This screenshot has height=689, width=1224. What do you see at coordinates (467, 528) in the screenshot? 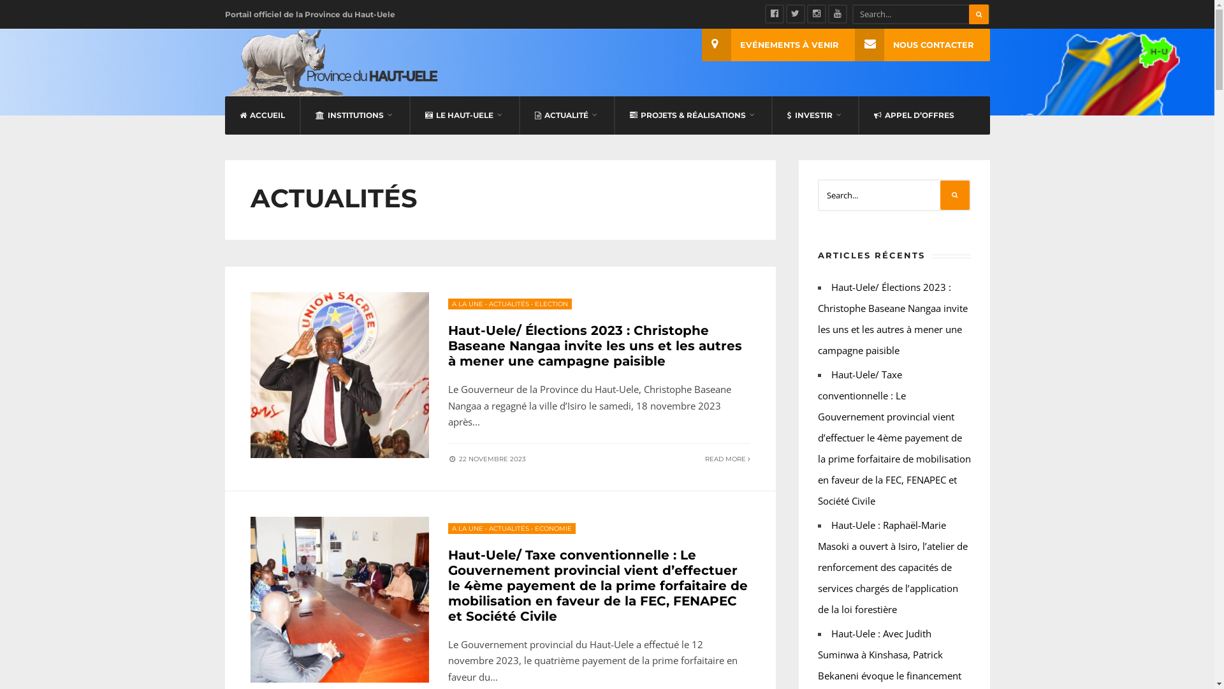
I see `A LA UNE` at bounding box center [467, 528].